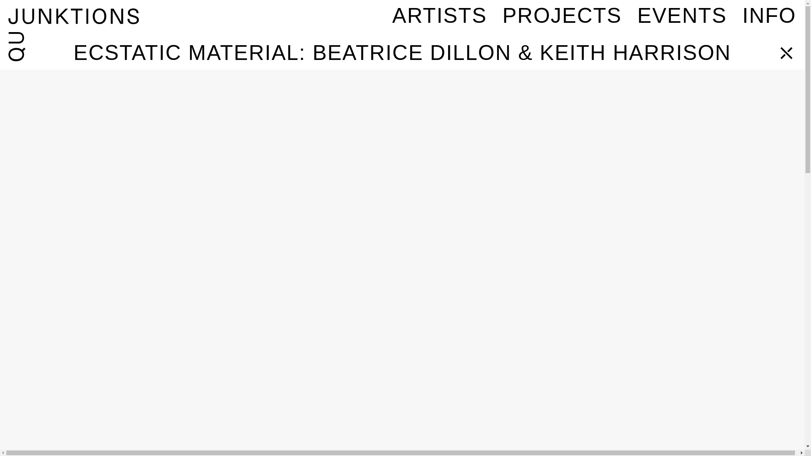  Describe the element at coordinates (562, 15) in the screenshot. I see `PROJECTS` at that location.